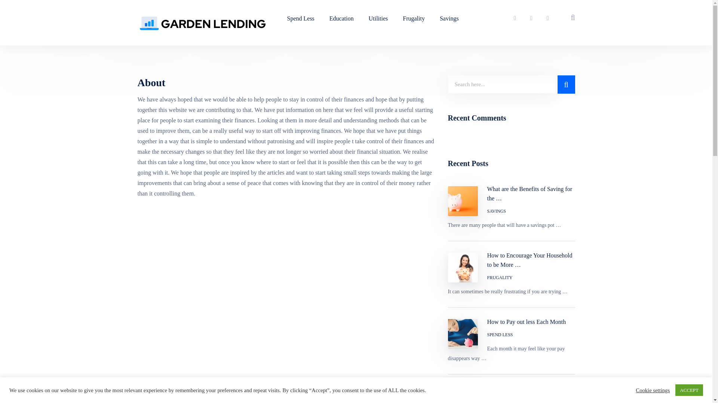 This screenshot has width=718, height=403. Describe the element at coordinates (301, 19) in the screenshot. I see `Spend Less` at that location.